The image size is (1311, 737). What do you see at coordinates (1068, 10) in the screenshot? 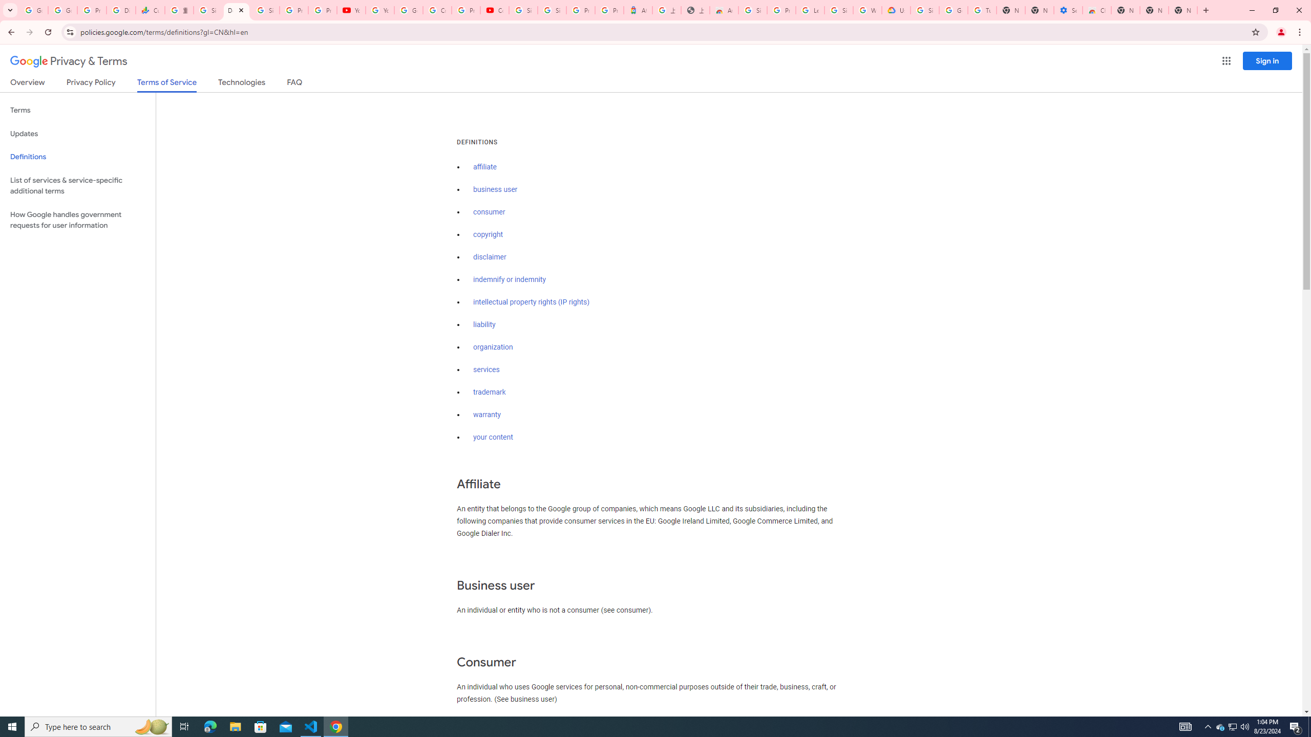
I see `Settings - Accessibility` at bounding box center [1068, 10].